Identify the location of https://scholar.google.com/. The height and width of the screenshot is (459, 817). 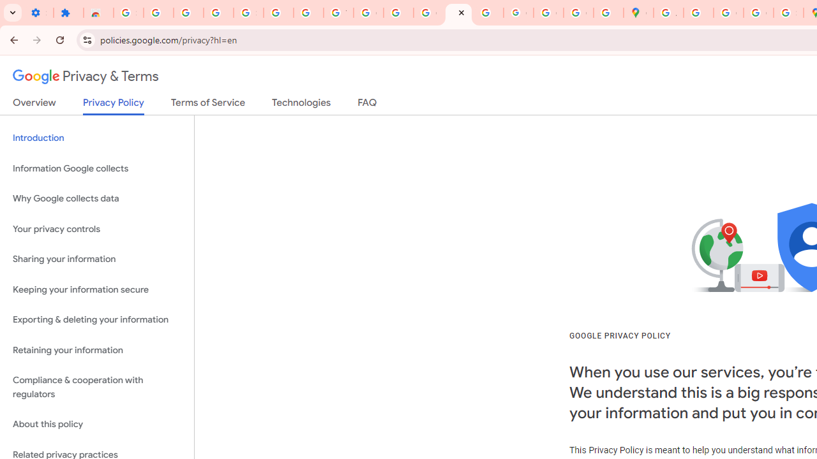
(398, 13).